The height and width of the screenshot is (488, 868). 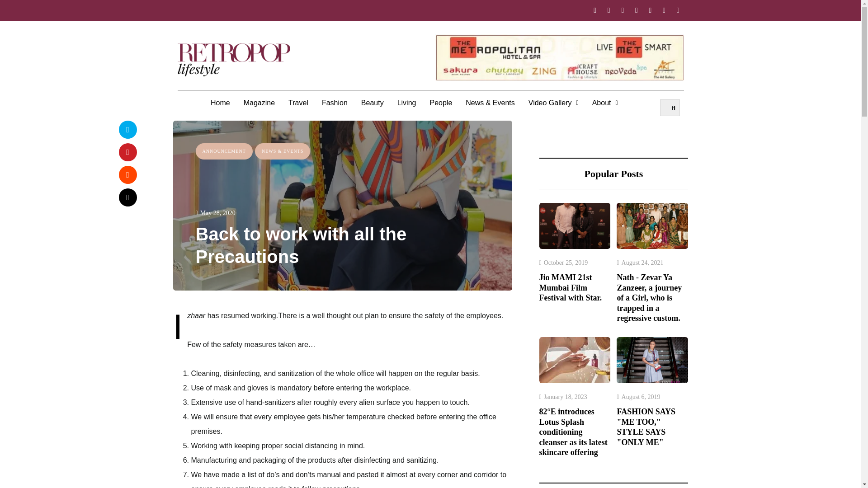 What do you see at coordinates (221, 103) in the screenshot?
I see `Home` at bounding box center [221, 103].